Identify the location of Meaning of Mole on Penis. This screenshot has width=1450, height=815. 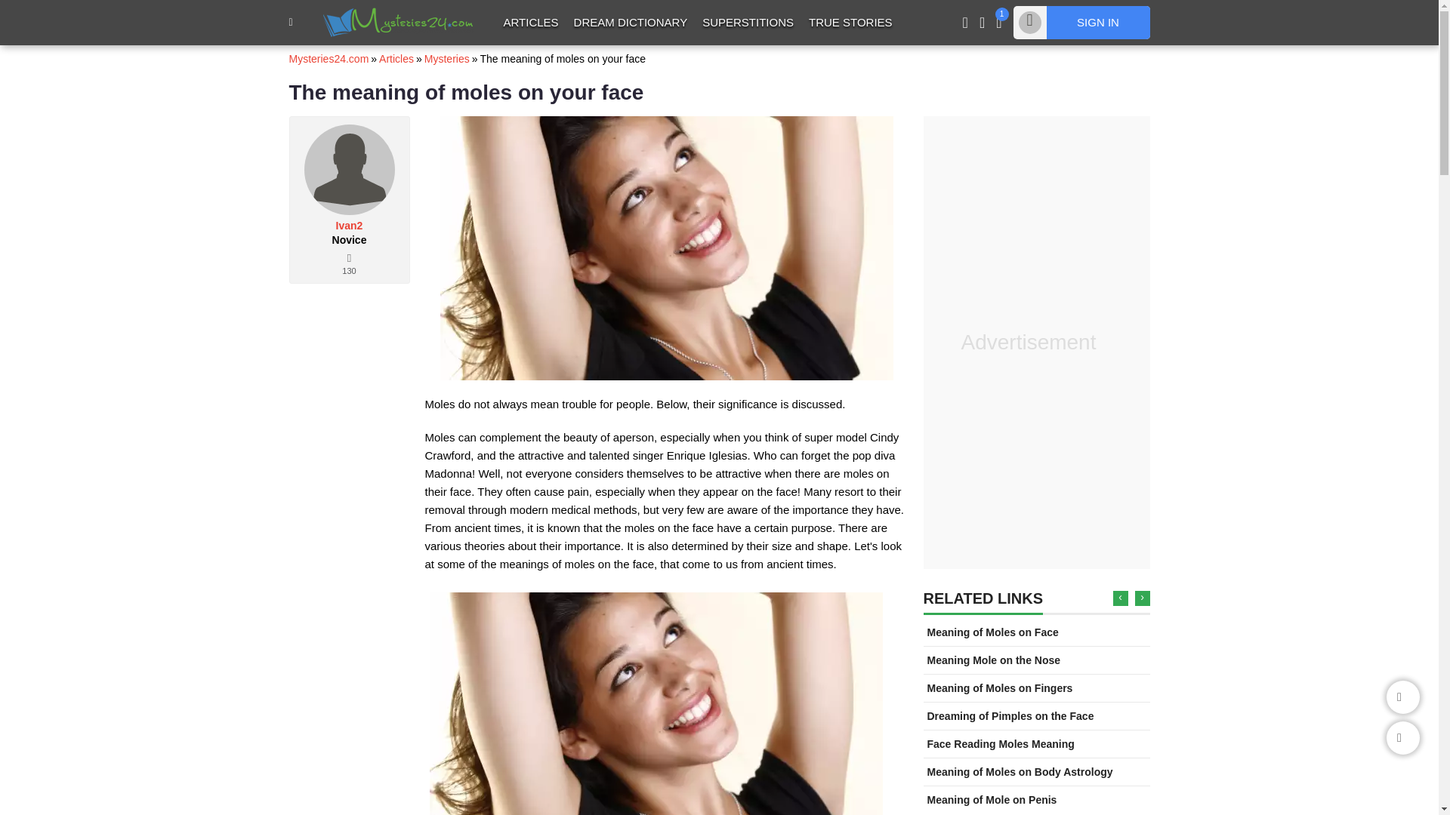
(992, 800).